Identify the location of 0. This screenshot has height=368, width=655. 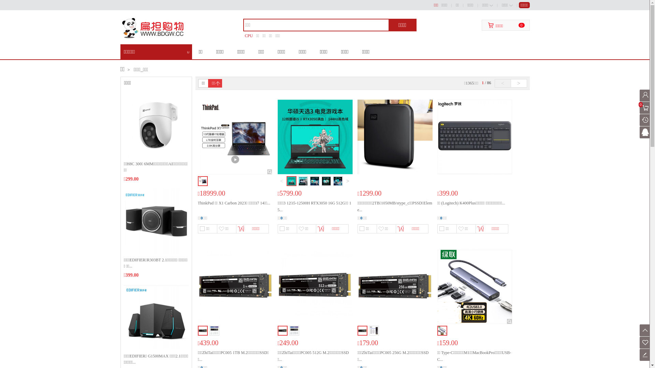
(202, 218).